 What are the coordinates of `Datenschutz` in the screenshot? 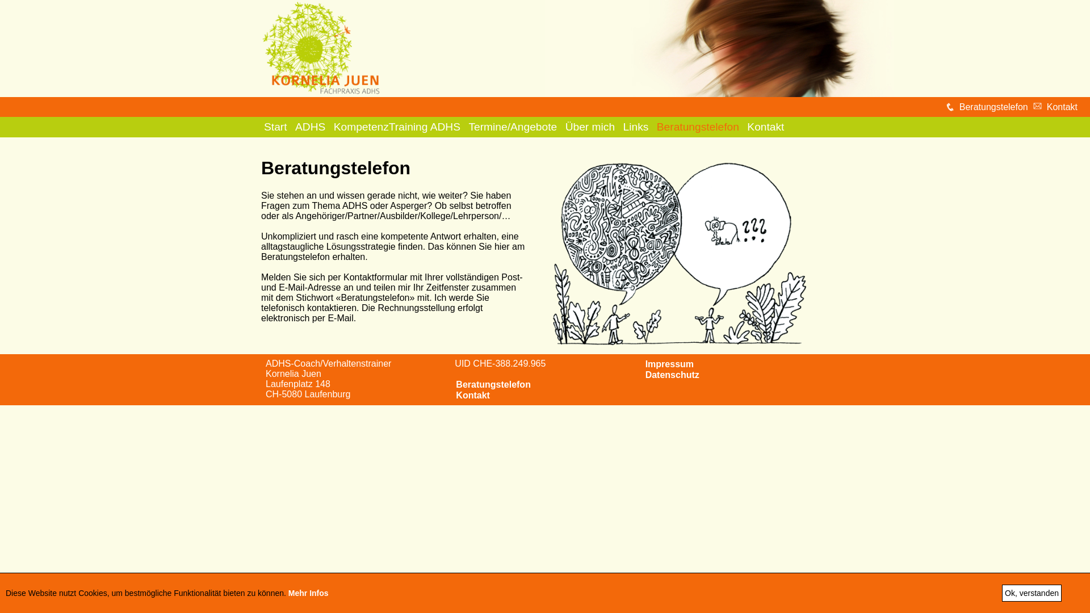 It's located at (672, 375).